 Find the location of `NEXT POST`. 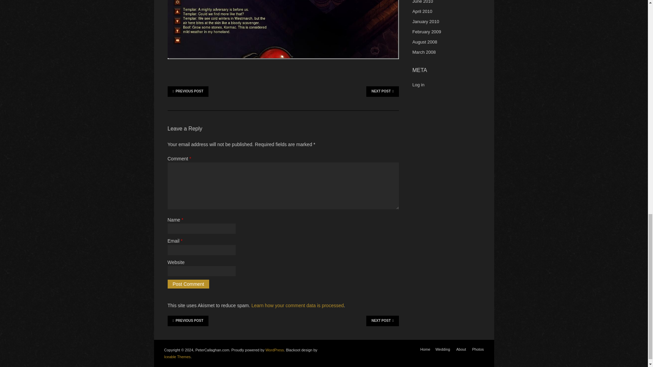

NEXT POST is located at coordinates (382, 91).